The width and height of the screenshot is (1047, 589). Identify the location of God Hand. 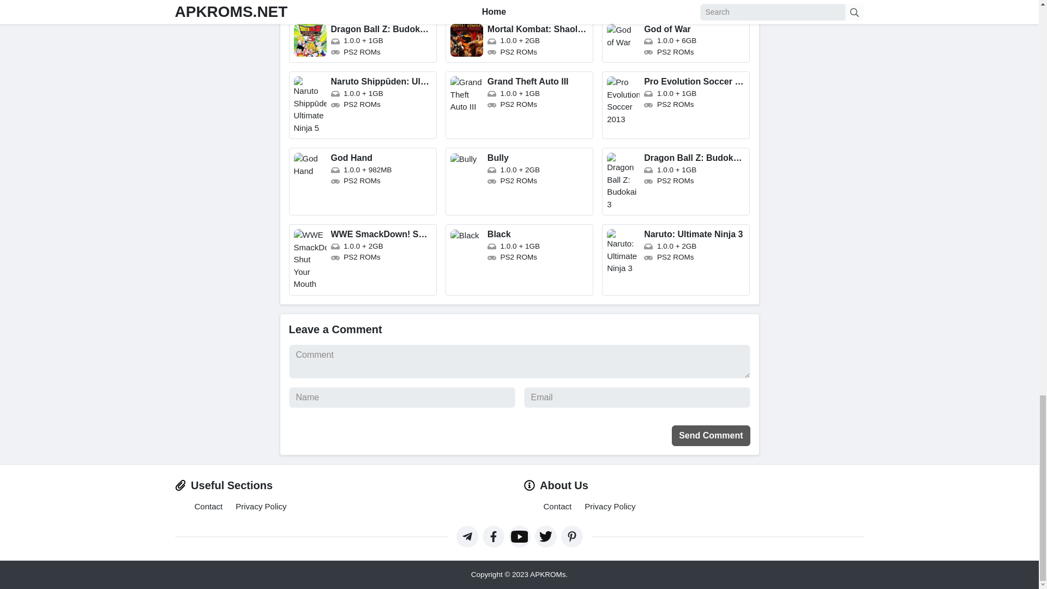
(362, 182).